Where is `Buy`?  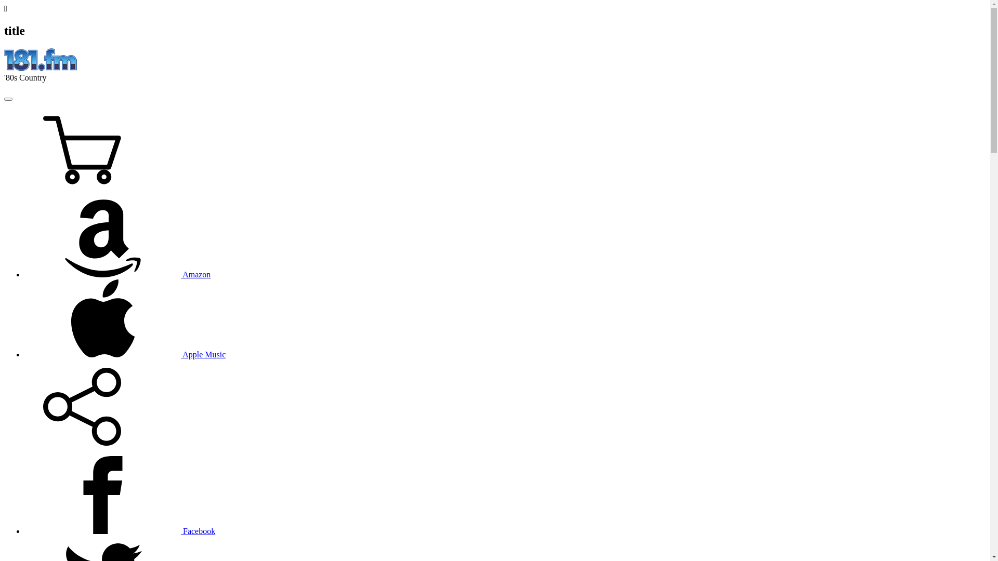 Buy is located at coordinates (82, 186).